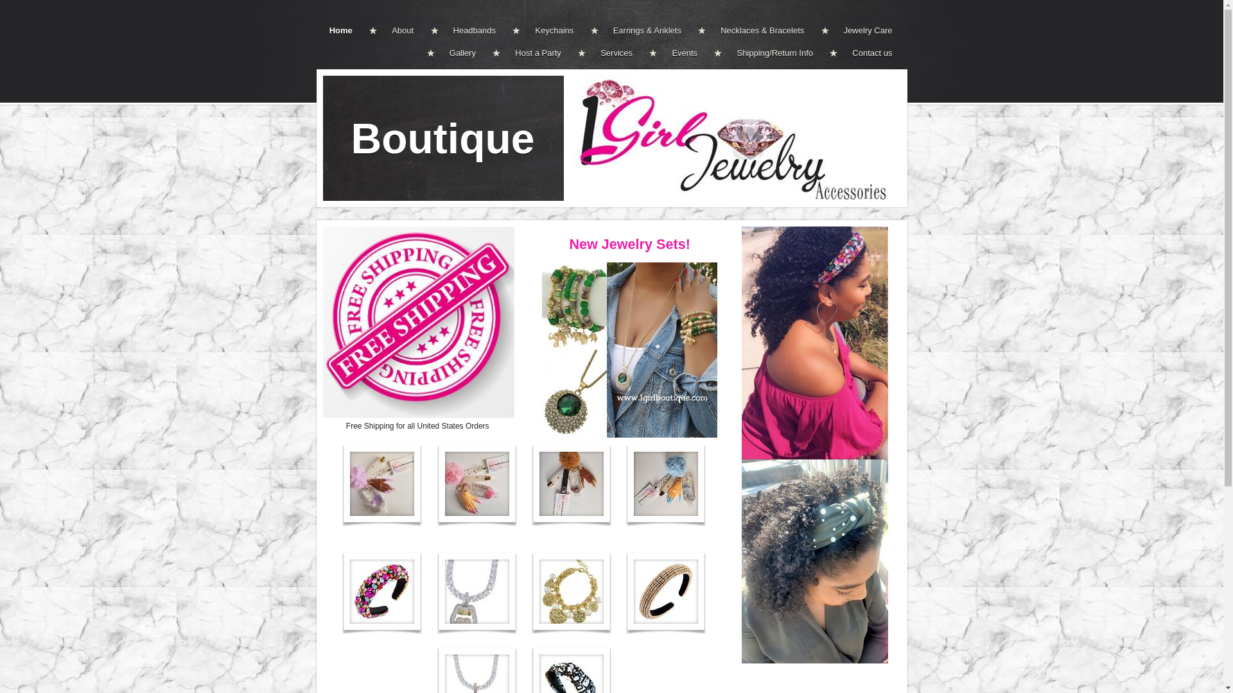 The height and width of the screenshot is (693, 1233). I want to click on Contact us, so click(868, 53).